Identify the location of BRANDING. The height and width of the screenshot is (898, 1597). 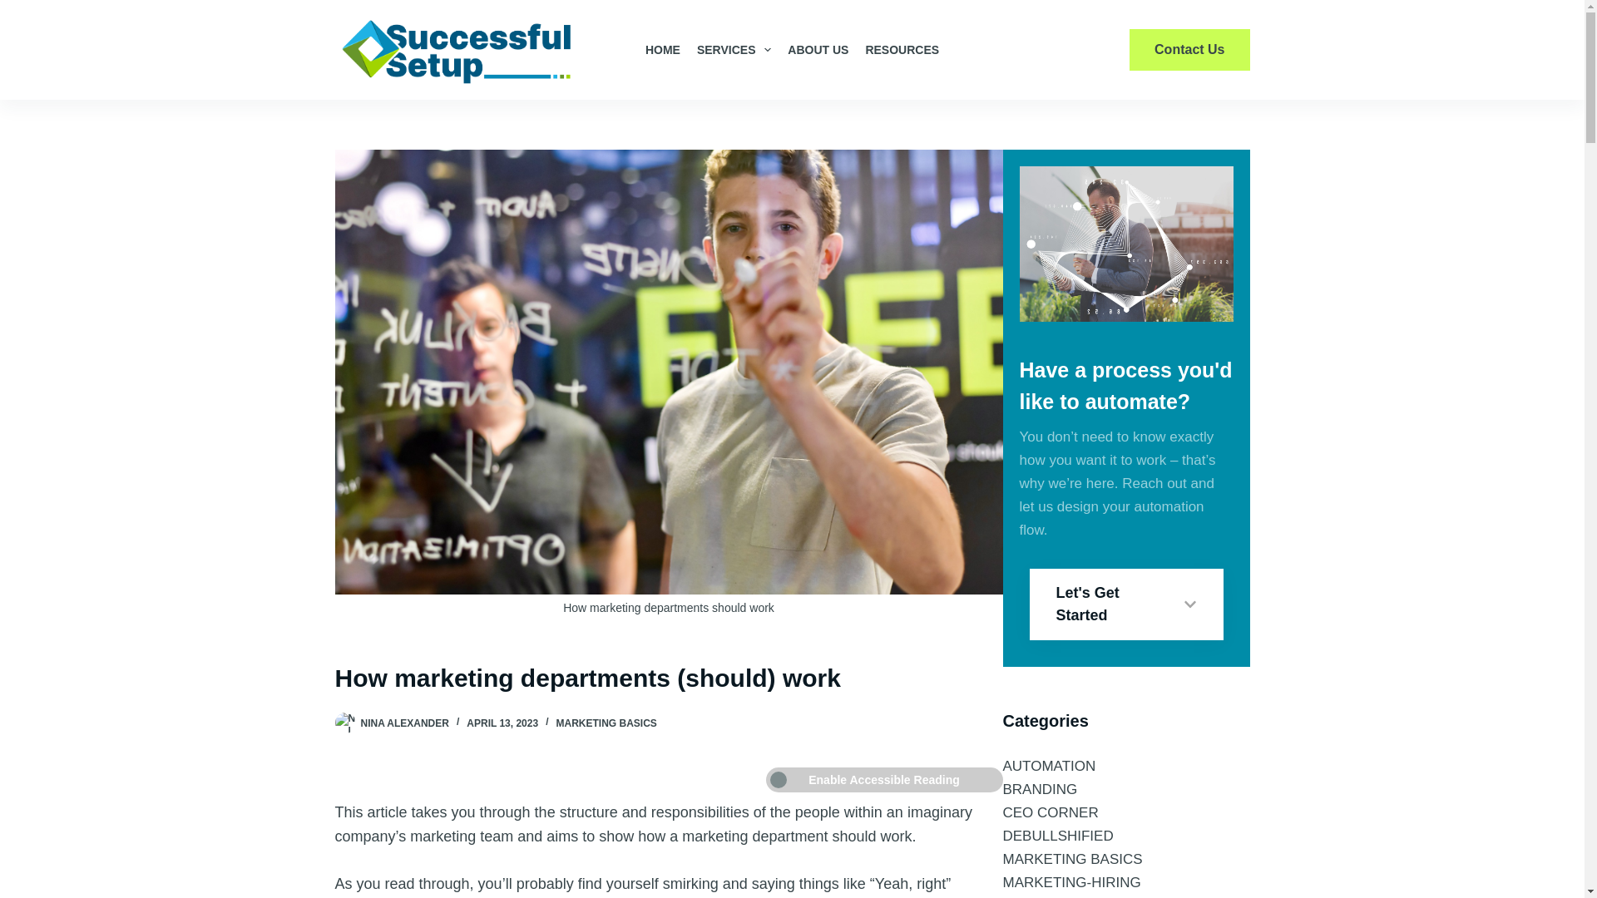
(1040, 789).